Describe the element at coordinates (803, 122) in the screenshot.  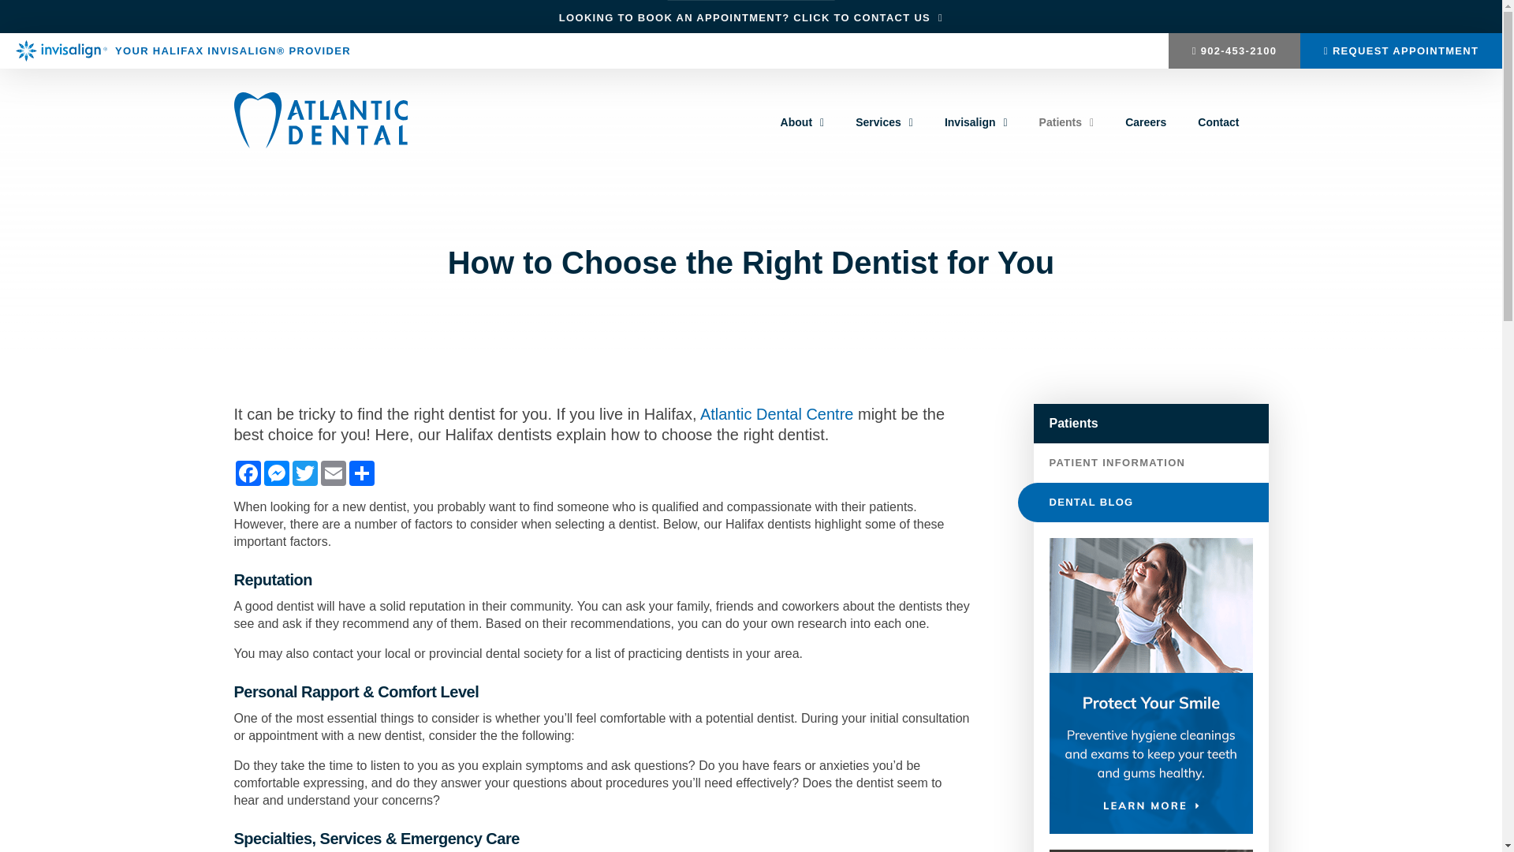
I see `About` at that location.